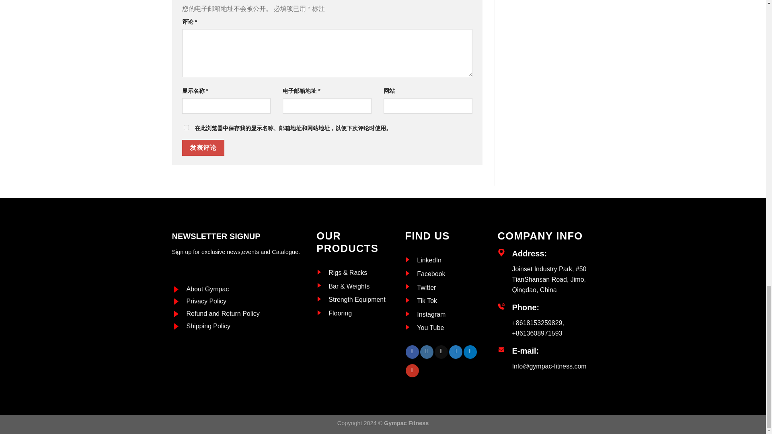 The image size is (772, 434). Describe the element at coordinates (186, 128) in the screenshot. I see `yes` at that location.